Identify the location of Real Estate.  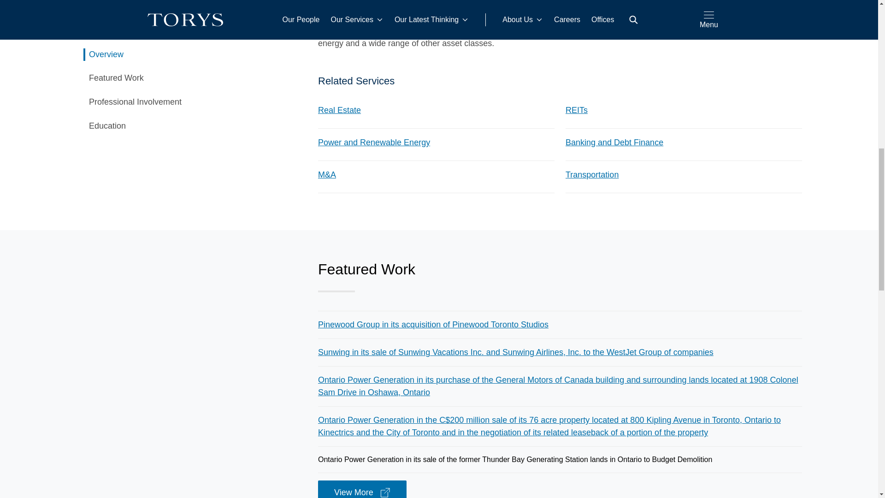
(339, 110).